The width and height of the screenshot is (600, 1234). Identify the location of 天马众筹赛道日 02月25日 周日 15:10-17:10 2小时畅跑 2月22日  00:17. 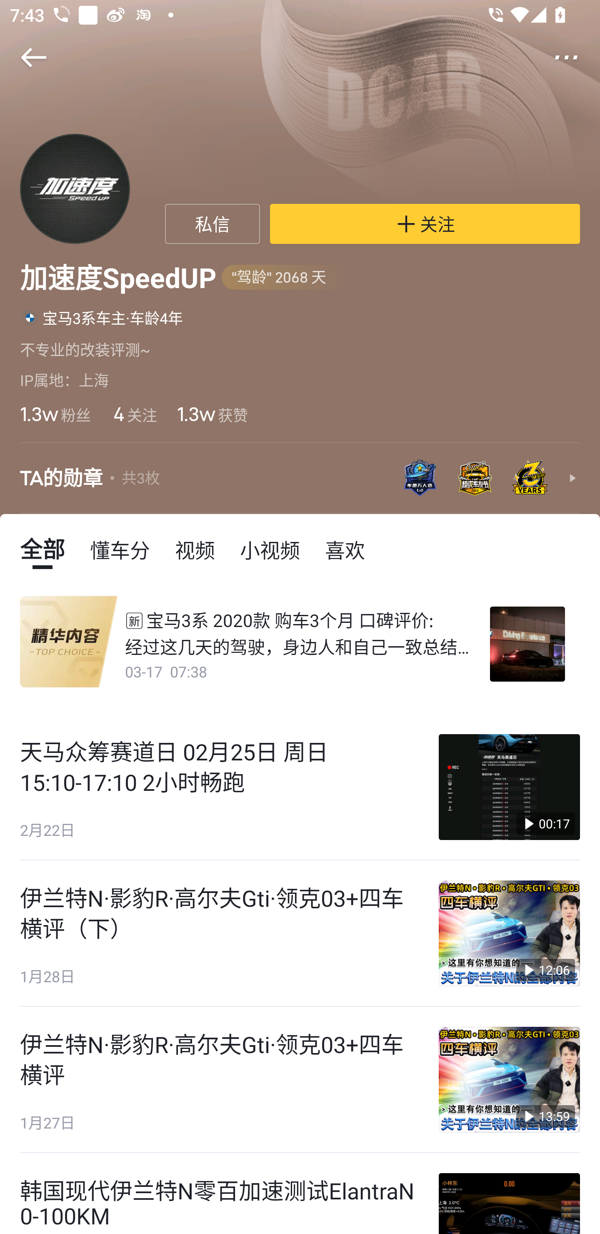
(300, 787).